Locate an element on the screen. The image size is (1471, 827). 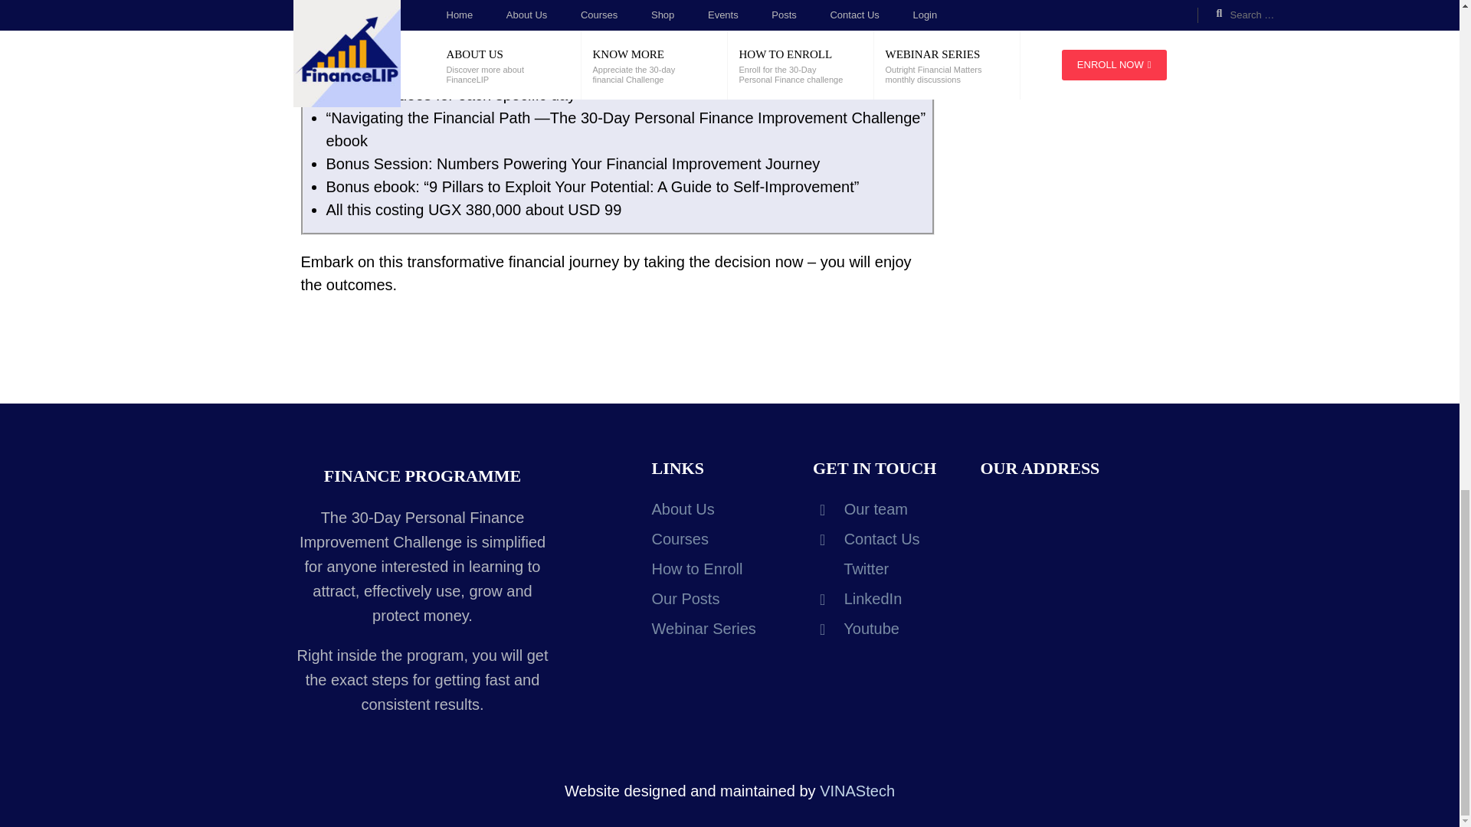
Our team is located at coordinates (860, 509).